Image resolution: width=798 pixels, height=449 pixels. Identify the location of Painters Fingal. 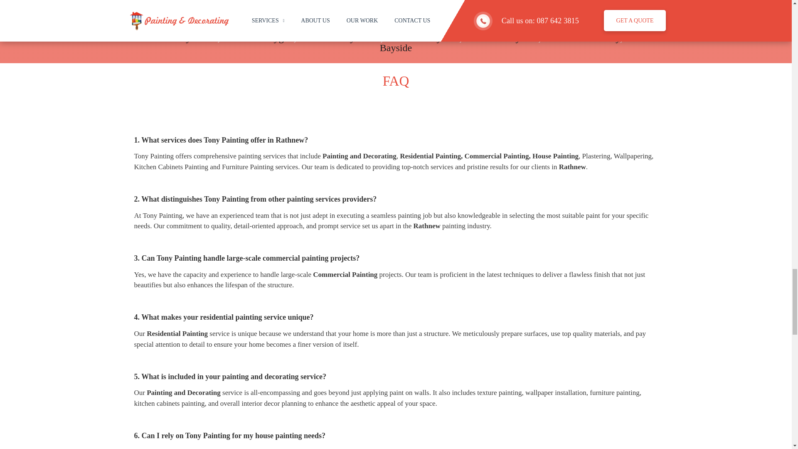
(168, 18).